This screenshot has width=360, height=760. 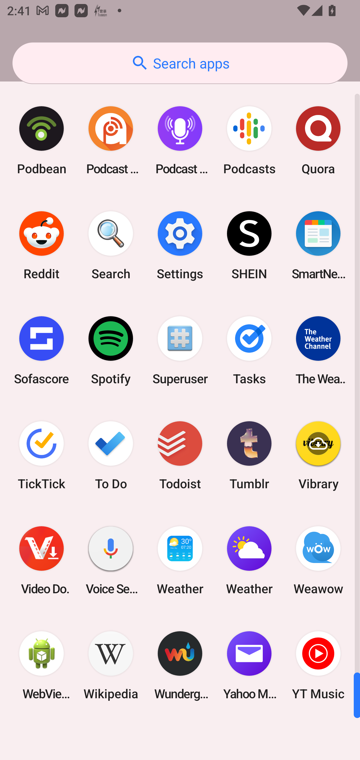 I want to click on YT Music, so click(x=318, y=665).